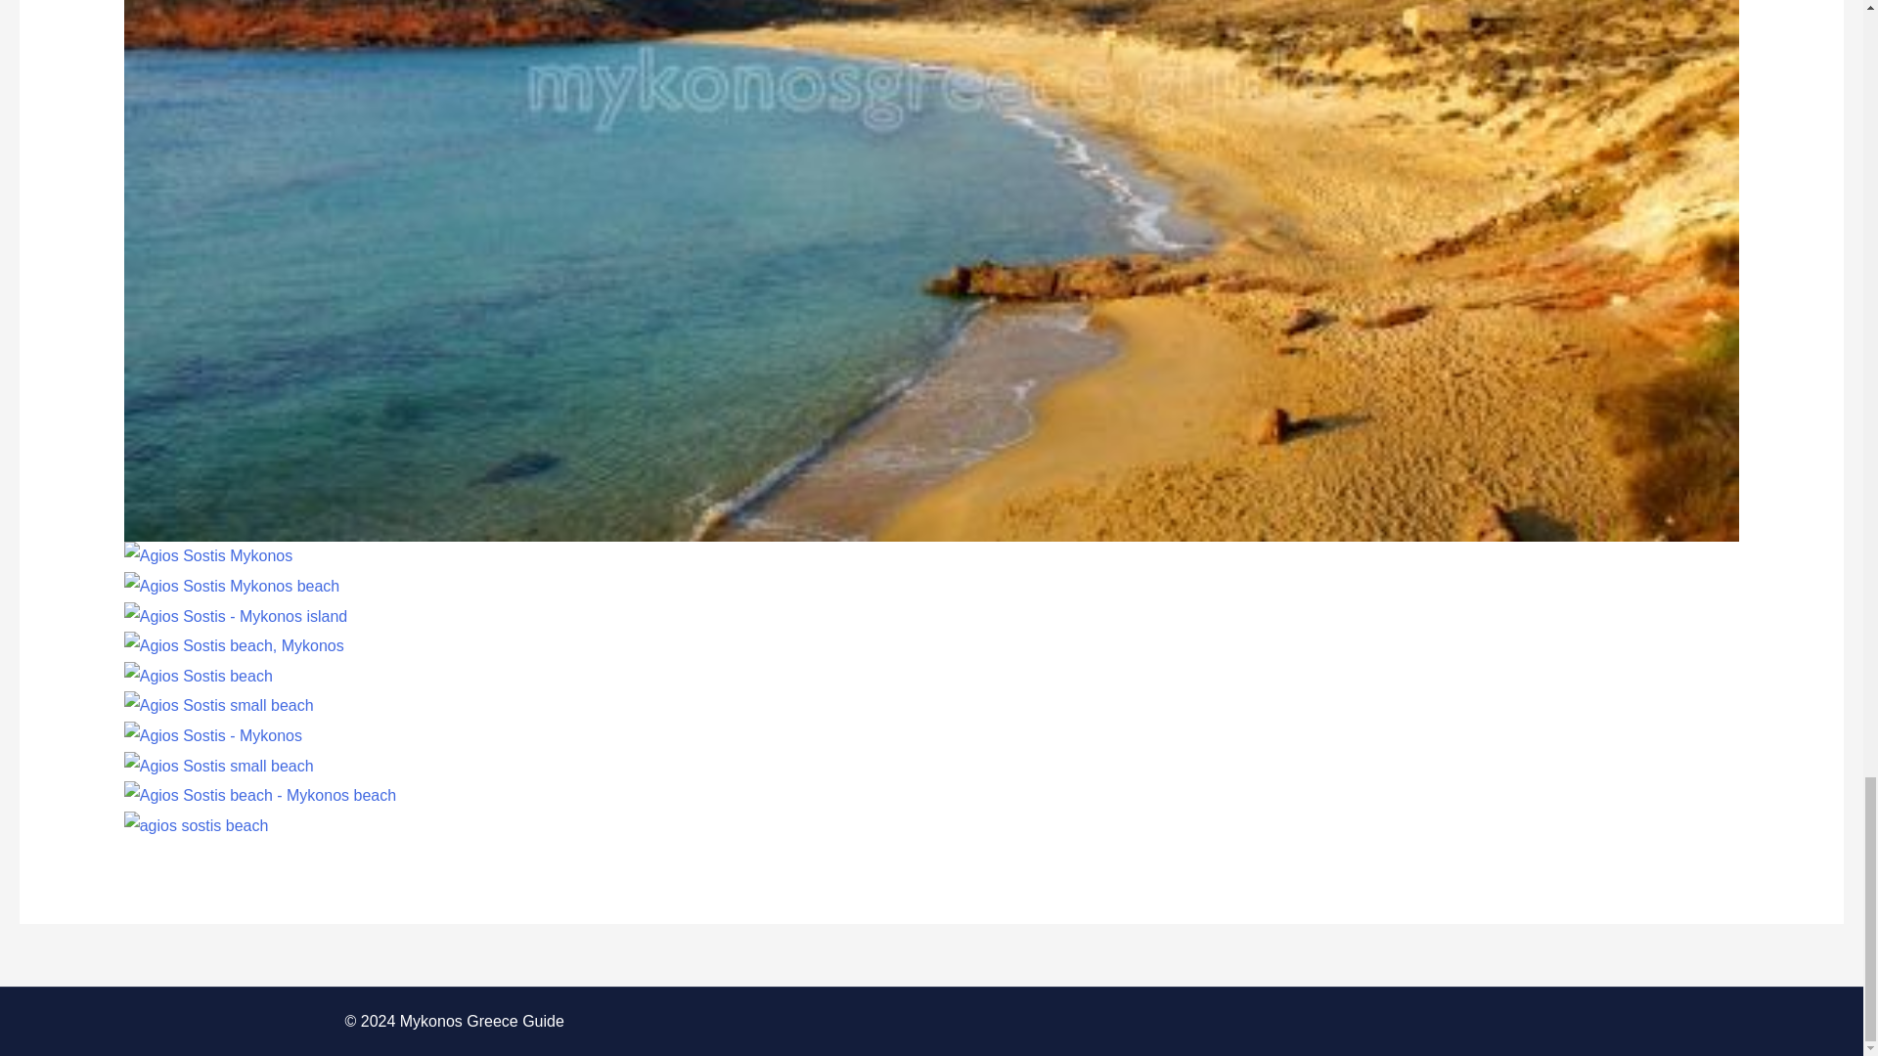  I want to click on Agios Sostis small beach, so click(218, 765).